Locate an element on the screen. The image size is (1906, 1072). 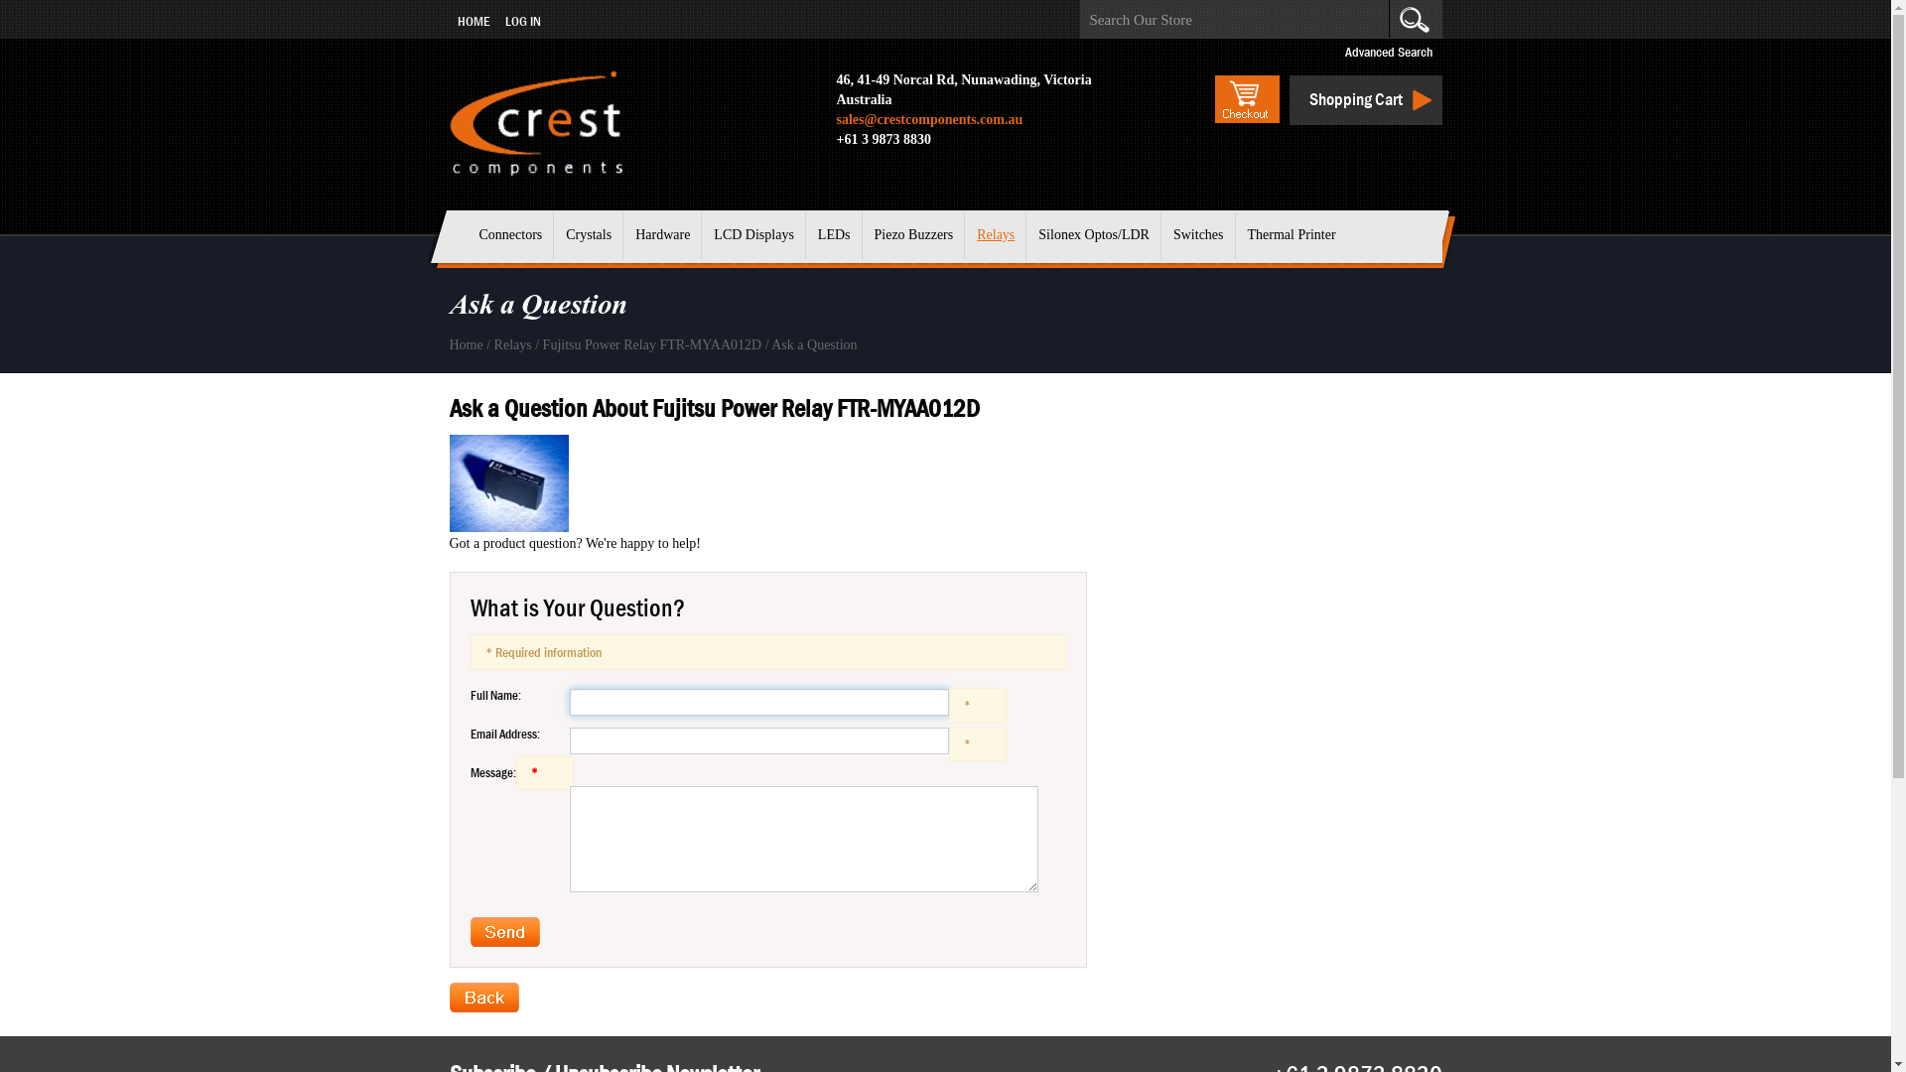
LCD Displays is located at coordinates (754, 235).